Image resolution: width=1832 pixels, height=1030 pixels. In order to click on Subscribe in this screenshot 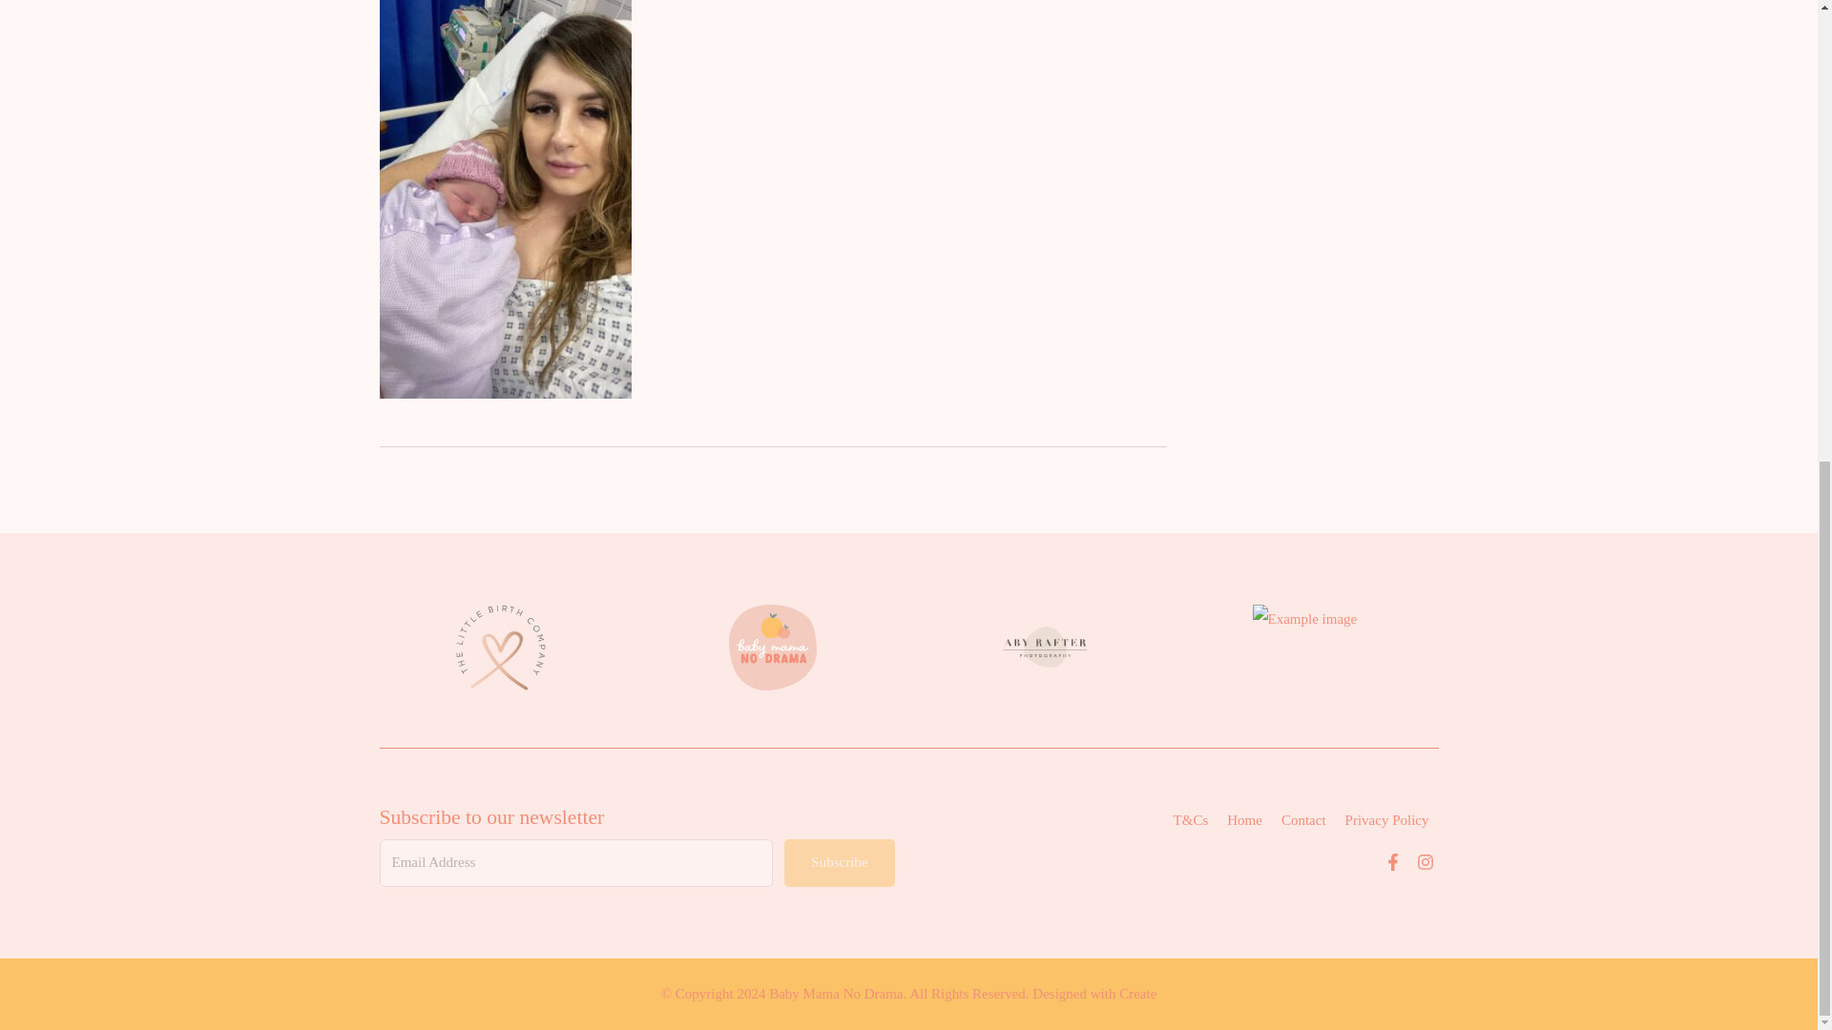, I will do `click(838, 862)`.